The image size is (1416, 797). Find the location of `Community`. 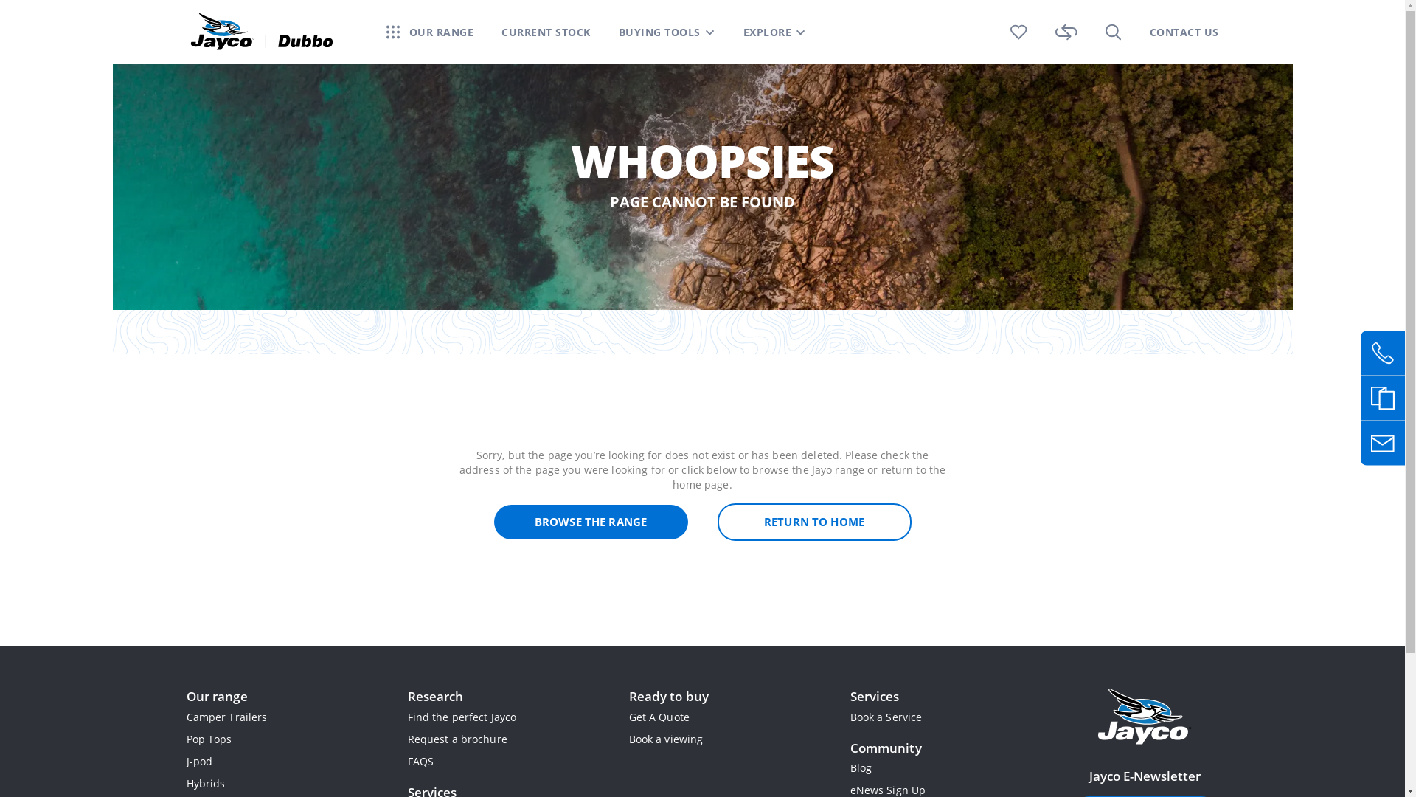

Community is located at coordinates (885, 748).